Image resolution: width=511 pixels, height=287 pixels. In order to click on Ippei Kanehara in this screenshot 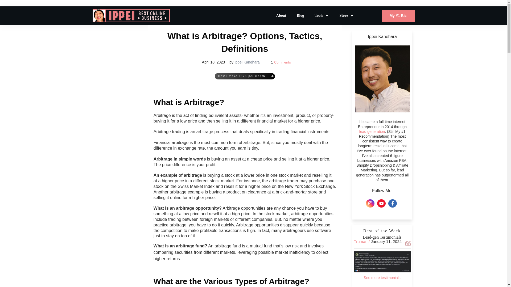, I will do `click(247, 62)`.